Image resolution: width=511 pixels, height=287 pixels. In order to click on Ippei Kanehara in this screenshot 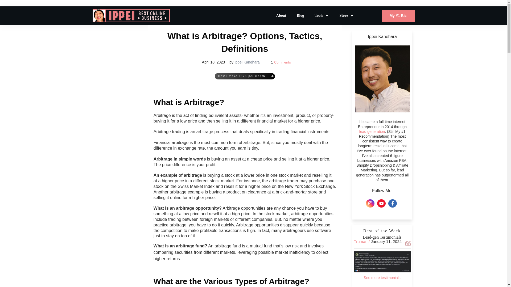, I will do `click(247, 62)`.